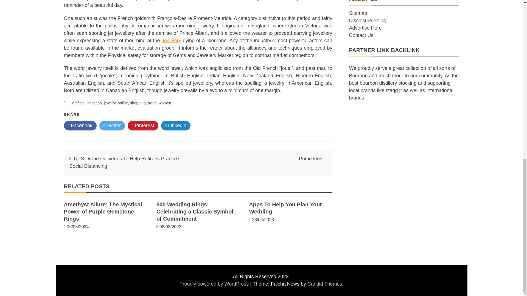 This screenshot has width=527, height=296. What do you see at coordinates (165, 103) in the screenshot?
I see `women` at bounding box center [165, 103].